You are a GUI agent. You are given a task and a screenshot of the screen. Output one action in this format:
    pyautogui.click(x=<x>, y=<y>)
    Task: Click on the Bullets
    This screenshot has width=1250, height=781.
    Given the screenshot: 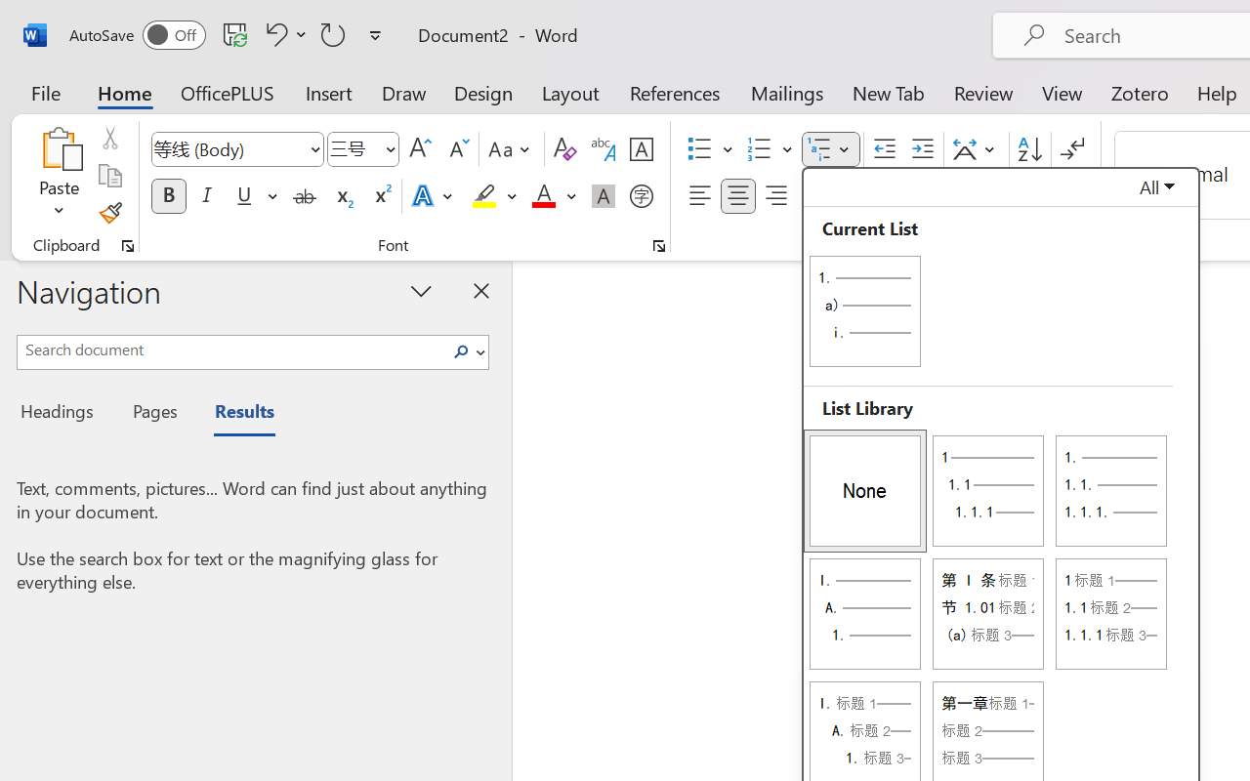 What is the action you would take?
    pyautogui.click(x=710, y=149)
    